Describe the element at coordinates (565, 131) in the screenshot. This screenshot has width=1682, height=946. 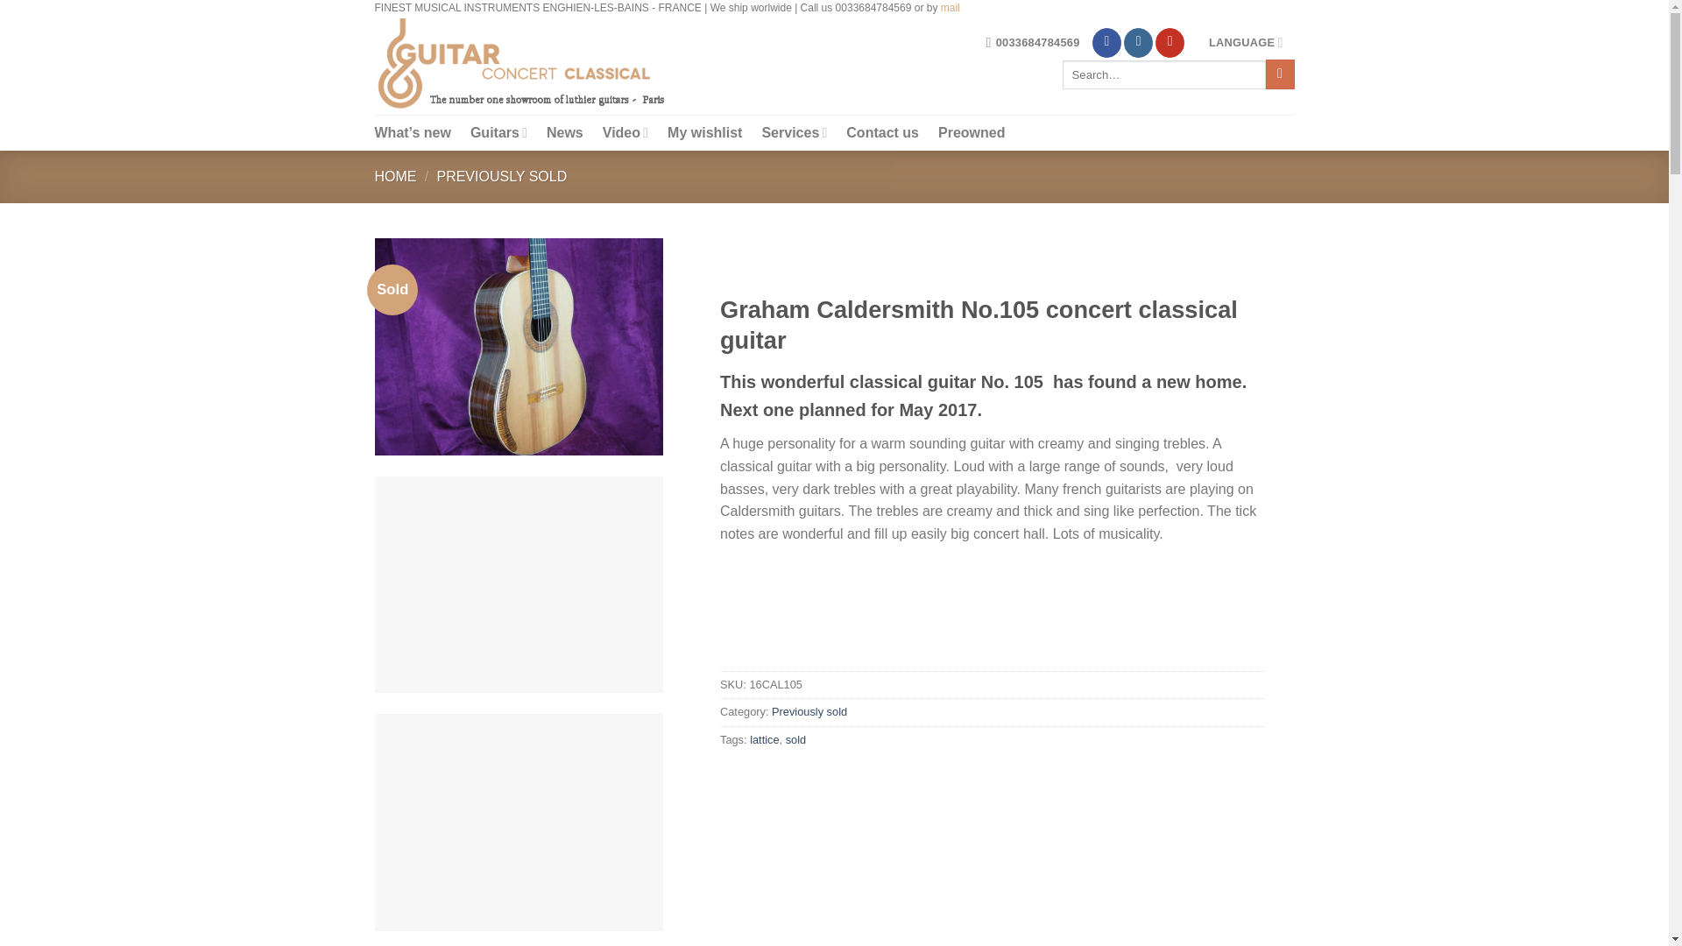
I see `News` at that location.